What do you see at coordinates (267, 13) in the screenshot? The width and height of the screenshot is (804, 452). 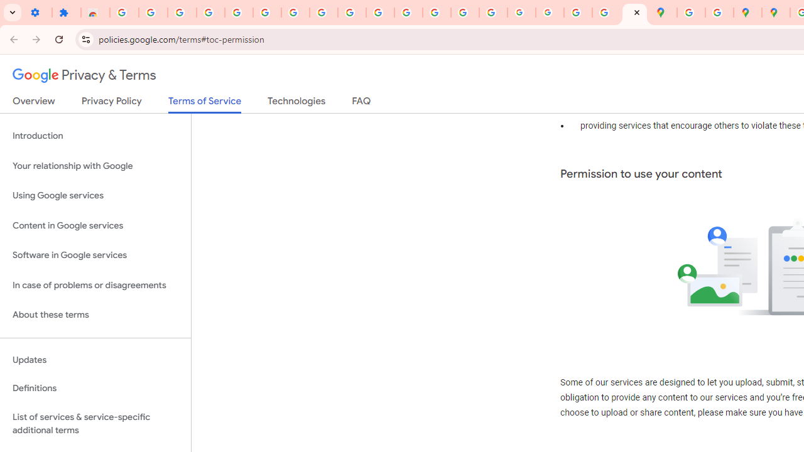 I see `Sign in - Google Accounts` at bounding box center [267, 13].